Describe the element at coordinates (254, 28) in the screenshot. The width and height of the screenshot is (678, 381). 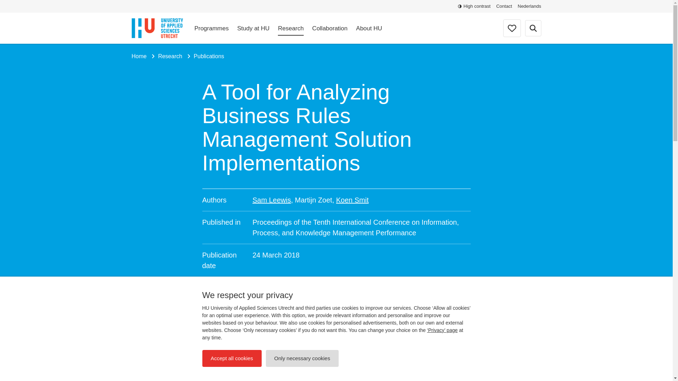
I see `Study at HU` at that location.